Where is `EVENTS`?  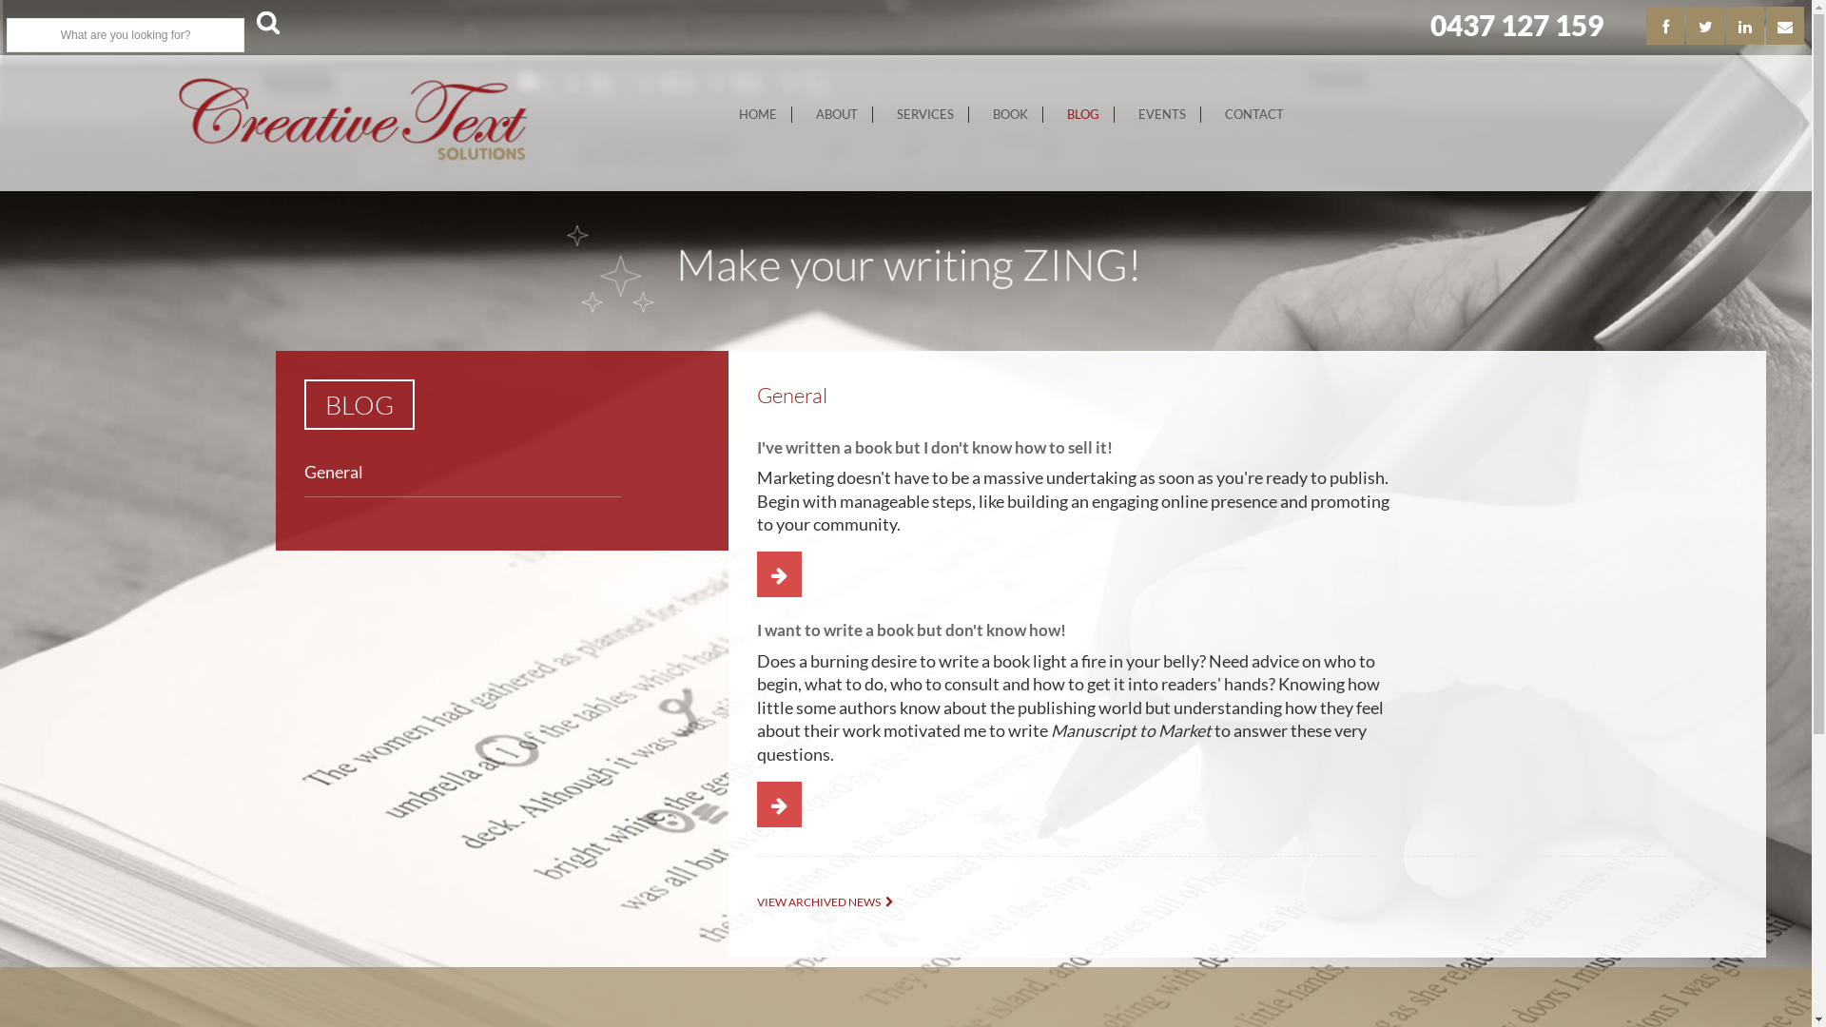
EVENTS is located at coordinates (1162, 114).